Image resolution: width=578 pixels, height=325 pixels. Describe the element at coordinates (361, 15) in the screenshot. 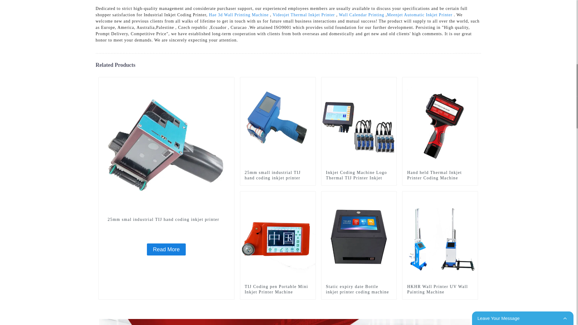

I see `Wall Calendar Printing` at that location.